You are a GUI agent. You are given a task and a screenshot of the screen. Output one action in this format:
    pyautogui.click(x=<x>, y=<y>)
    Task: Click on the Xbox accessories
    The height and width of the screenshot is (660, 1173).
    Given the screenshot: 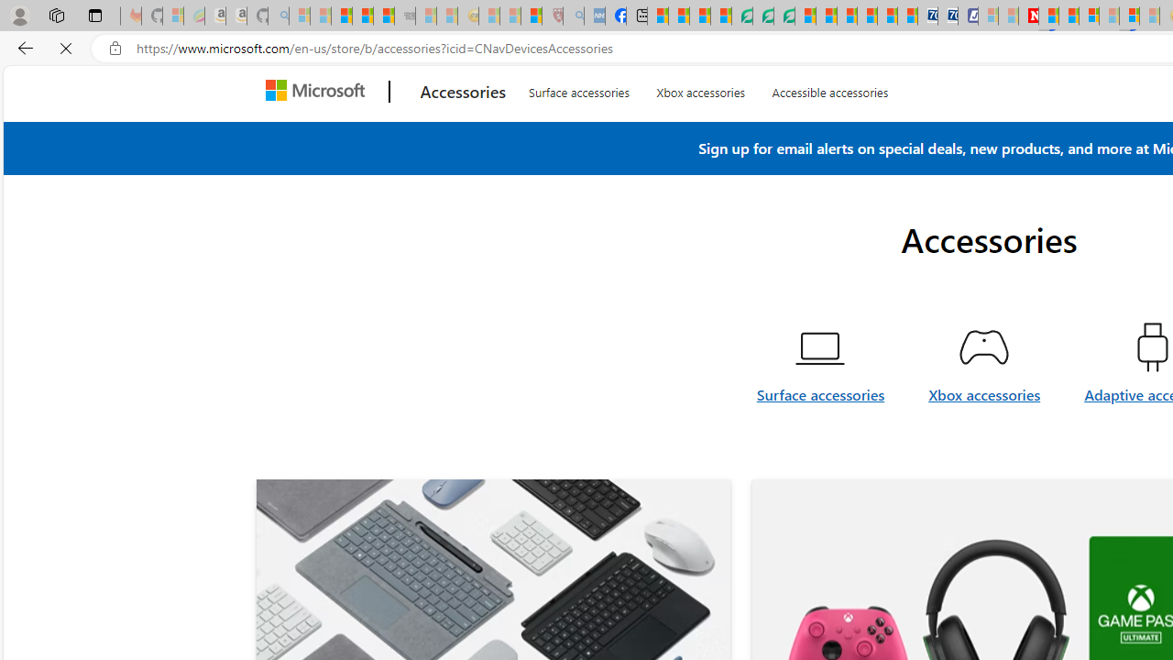 What is the action you would take?
    pyautogui.click(x=984, y=405)
    